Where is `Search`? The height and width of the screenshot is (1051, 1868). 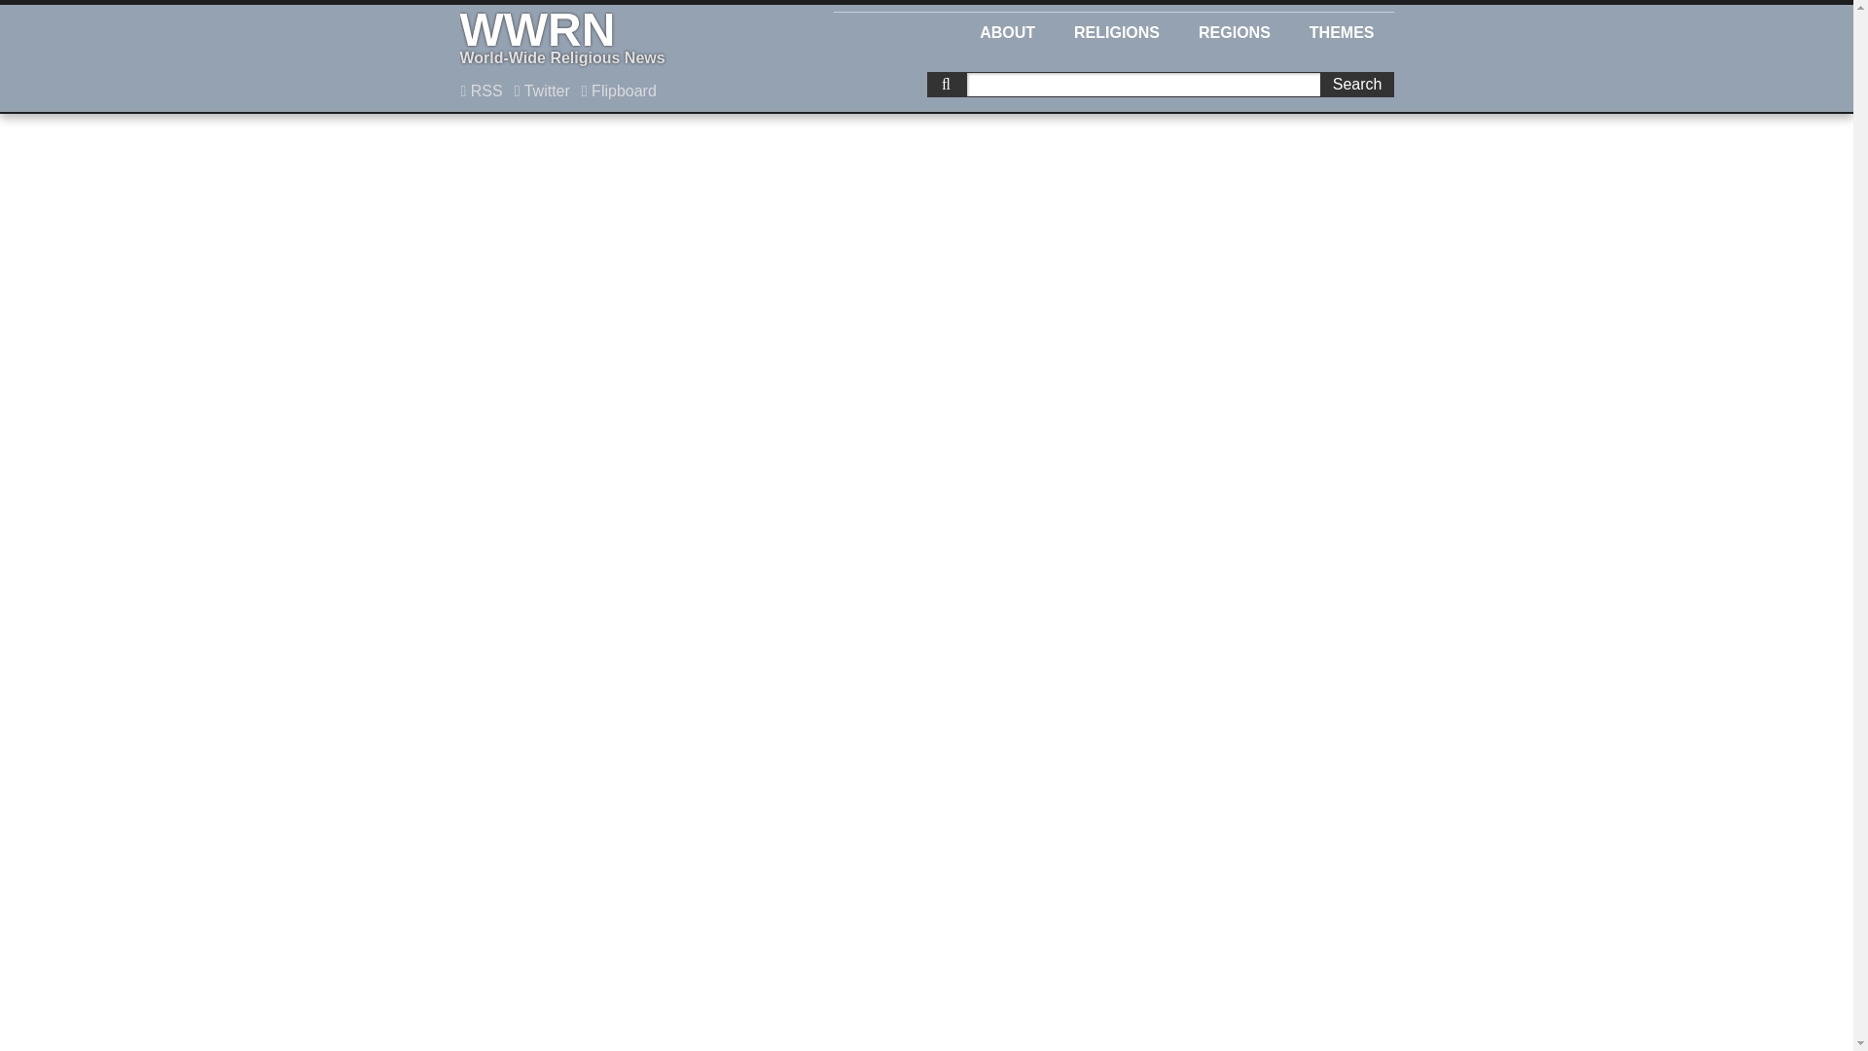 Search is located at coordinates (543, 91).